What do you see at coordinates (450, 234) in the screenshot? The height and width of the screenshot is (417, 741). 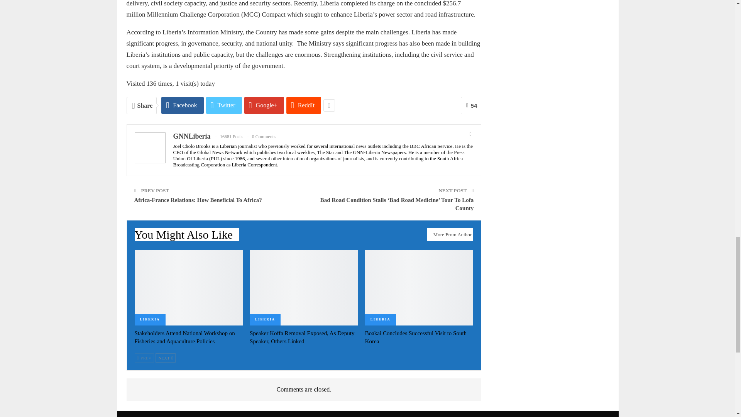 I see `More From Author` at bounding box center [450, 234].